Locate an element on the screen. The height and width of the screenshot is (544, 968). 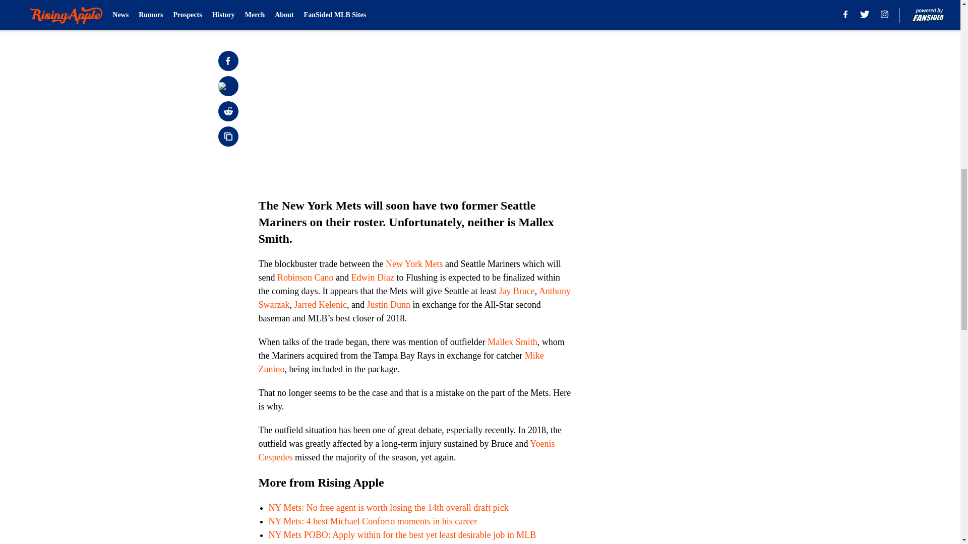
Justin Dunn is located at coordinates (388, 304).